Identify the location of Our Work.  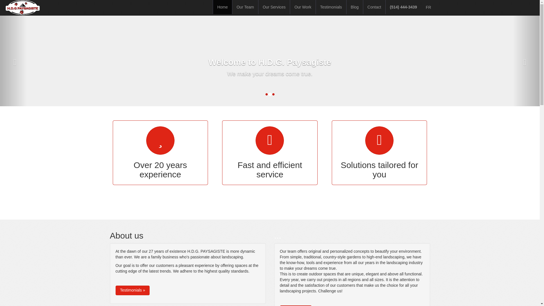
(303, 7).